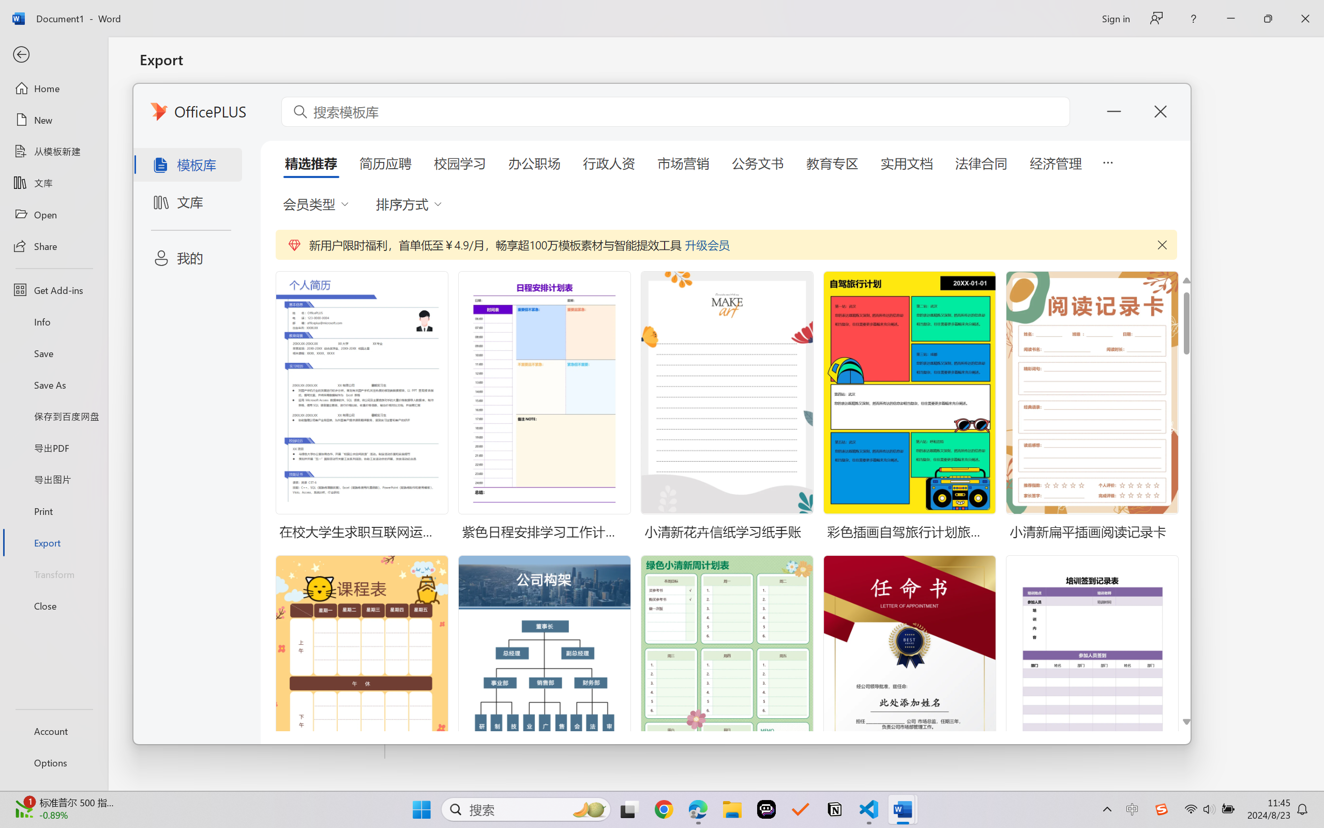 Image resolution: width=1324 pixels, height=828 pixels. I want to click on Chrome, so click(1314, 36).